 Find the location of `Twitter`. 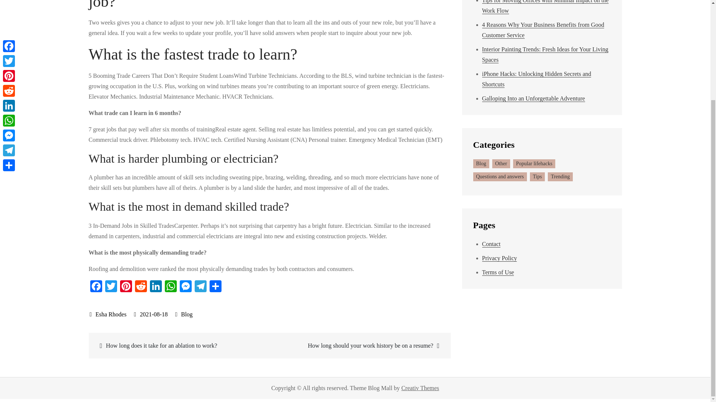

Twitter is located at coordinates (111, 287).